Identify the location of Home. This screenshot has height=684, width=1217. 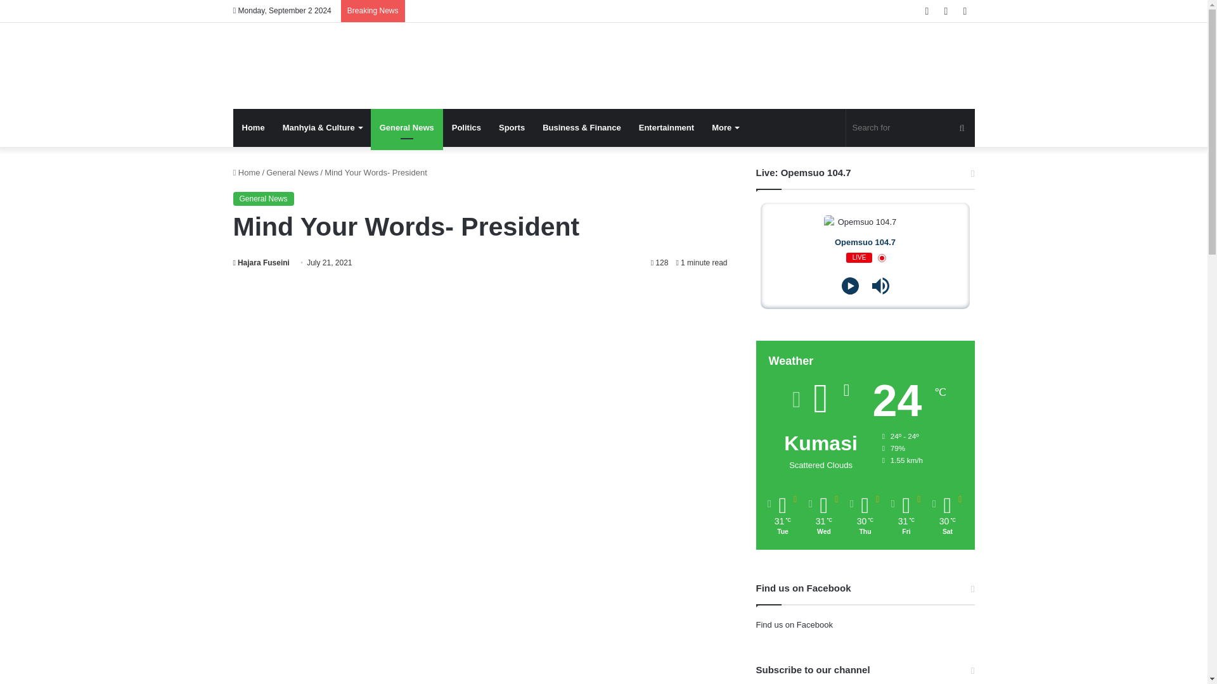
(247, 172).